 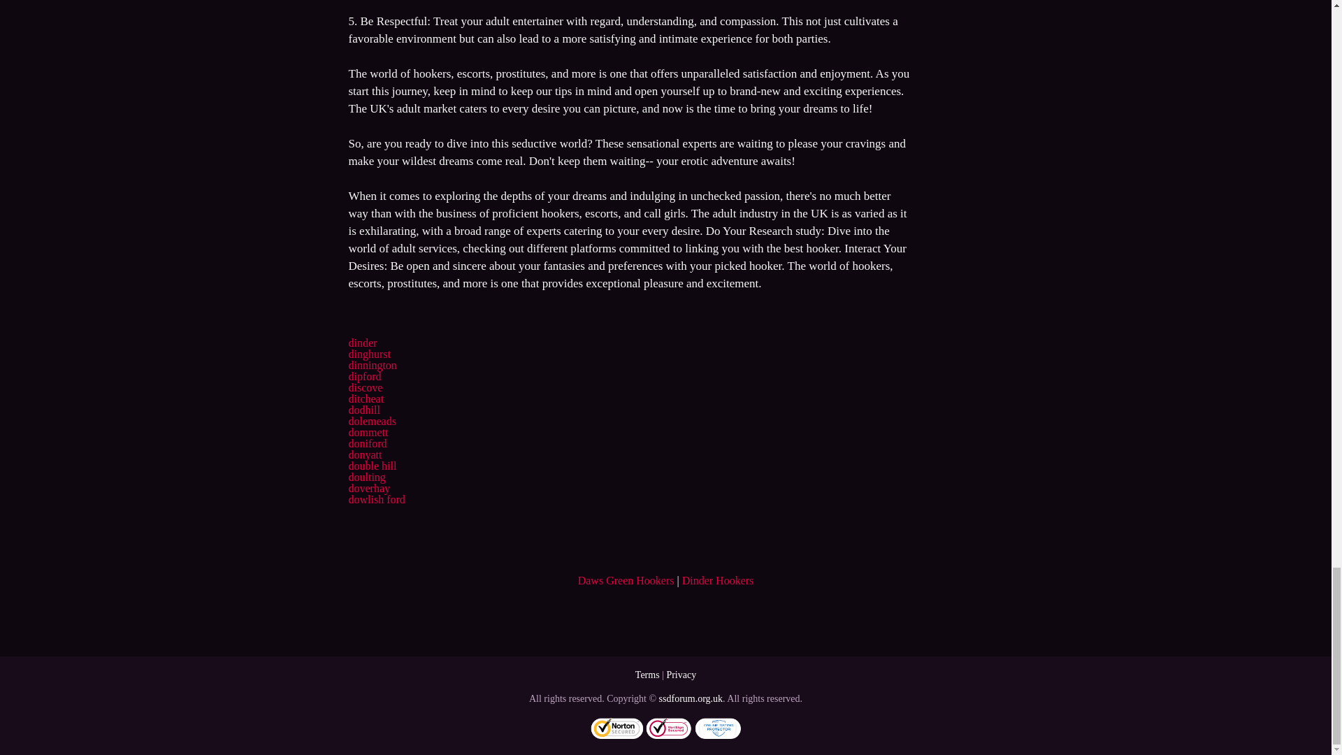 I want to click on donyatt, so click(x=364, y=454).